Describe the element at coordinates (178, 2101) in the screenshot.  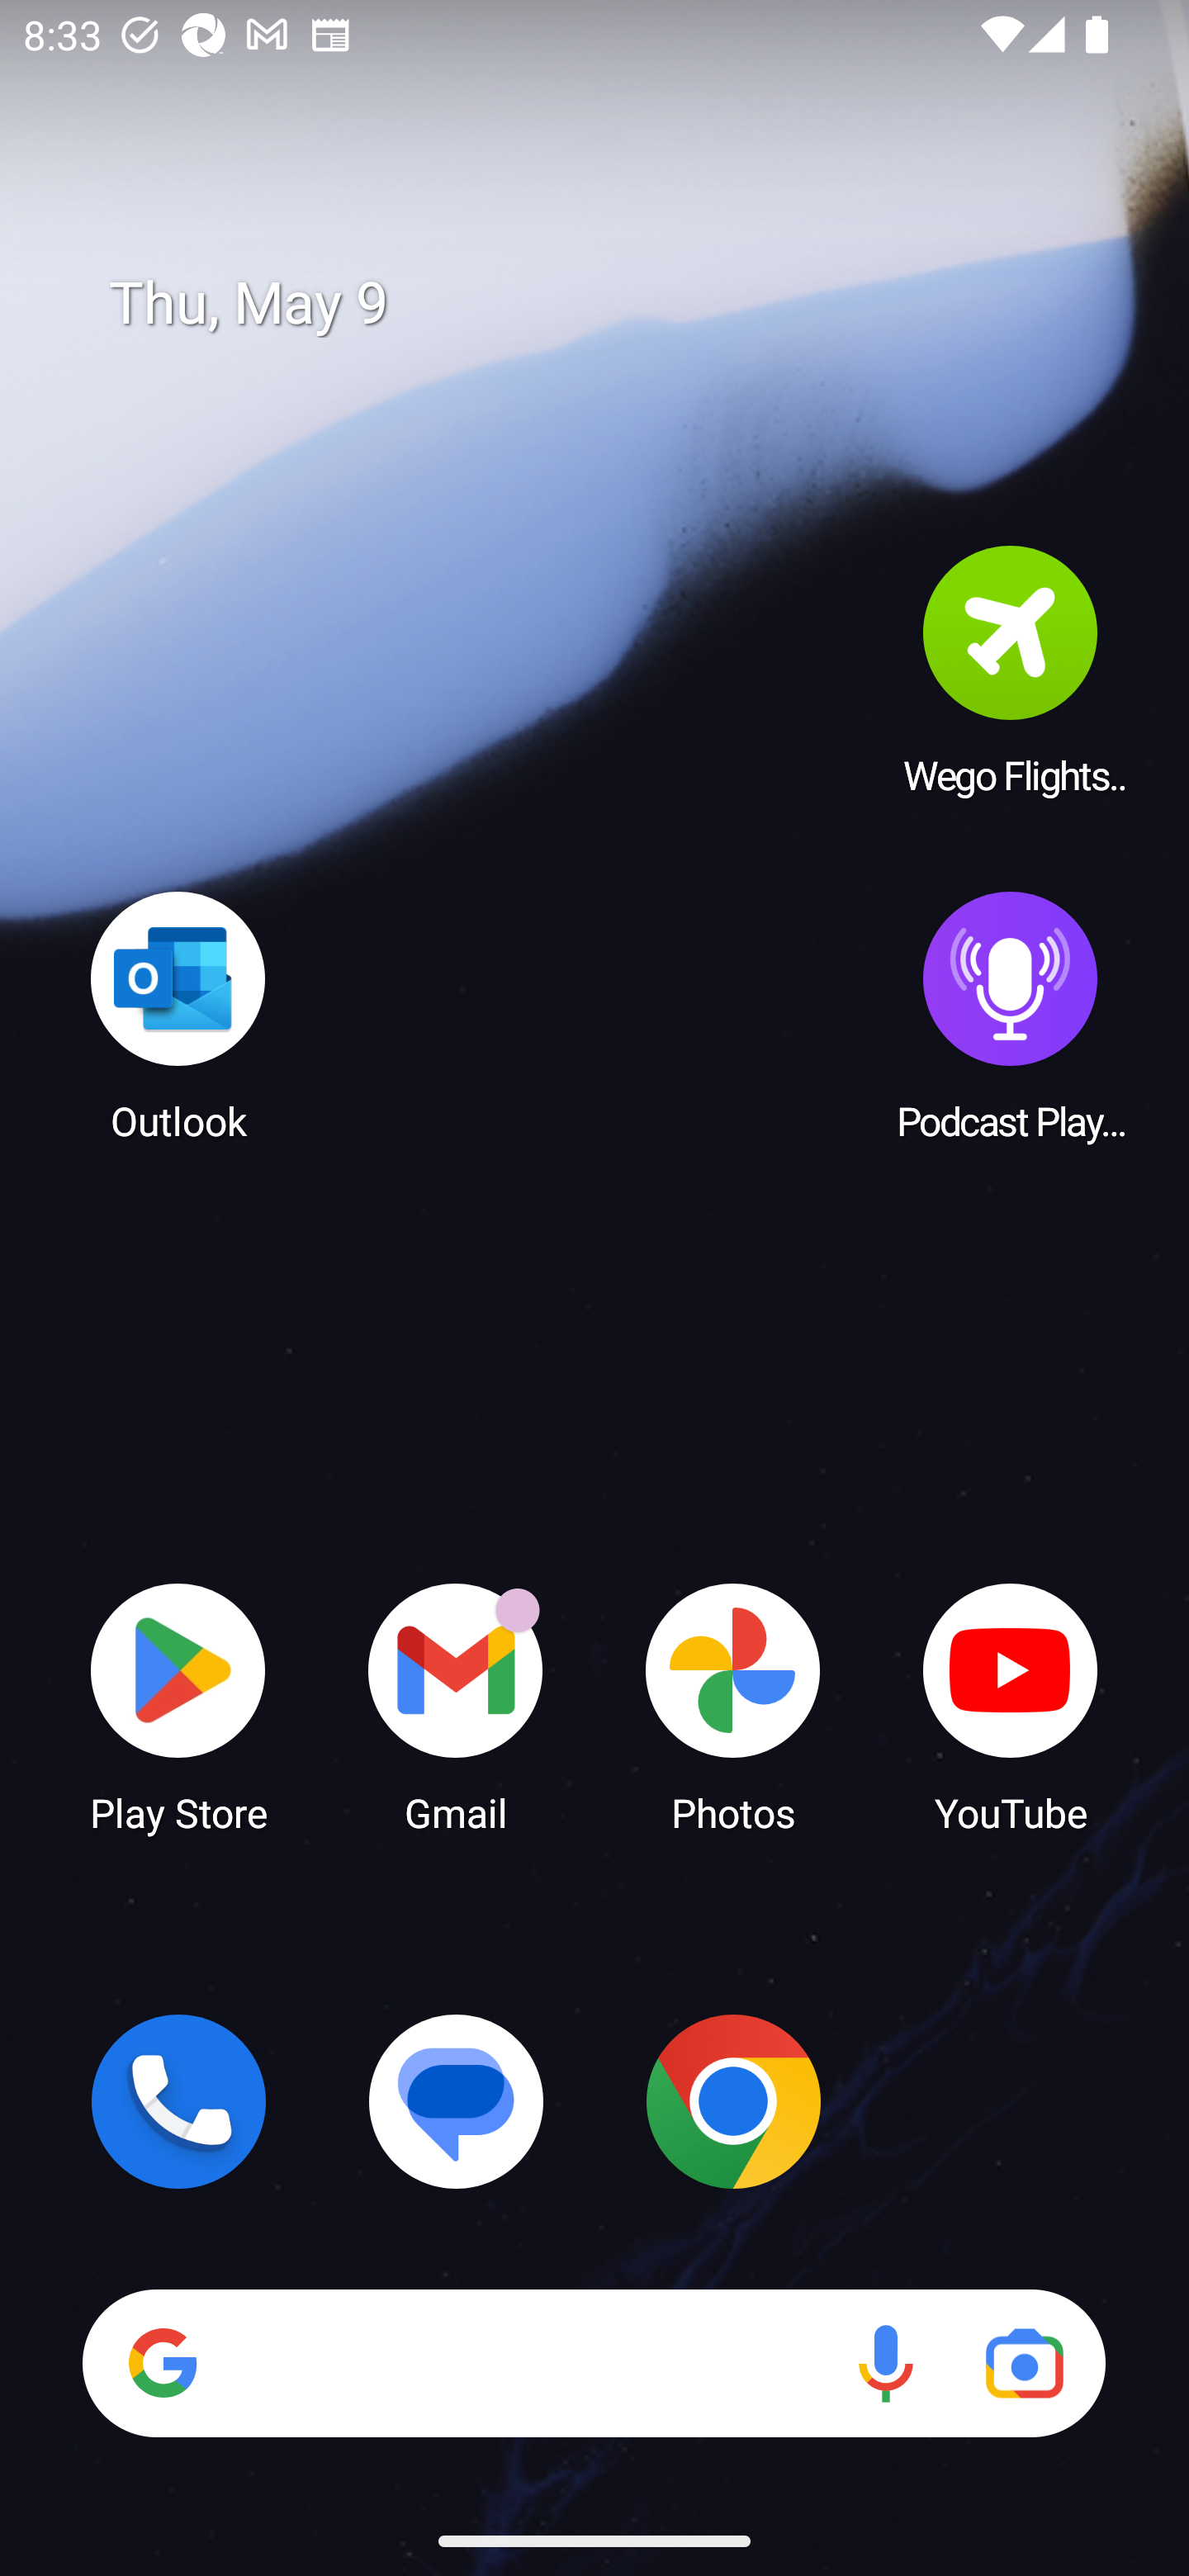
I see `Phone` at that location.